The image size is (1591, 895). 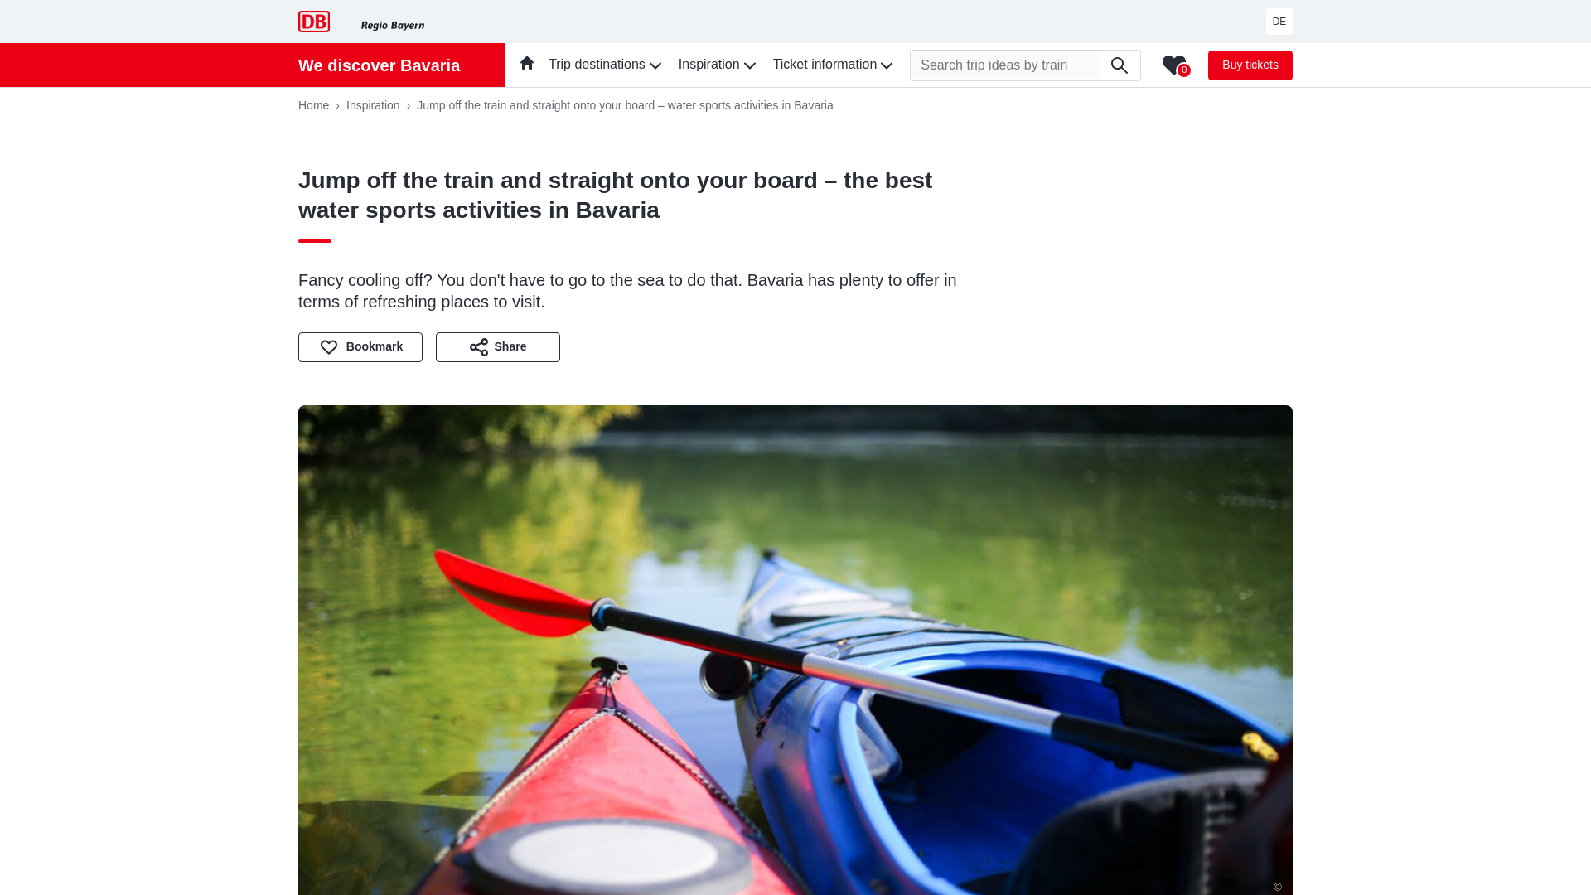 What do you see at coordinates (607, 65) in the screenshot?
I see `Trip destinations` at bounding box center [607, 65].